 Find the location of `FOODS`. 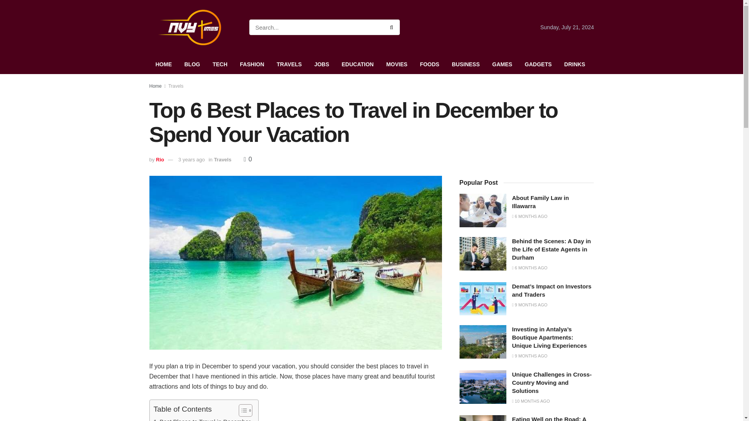

FOODS is located at coordinates (429, 64).